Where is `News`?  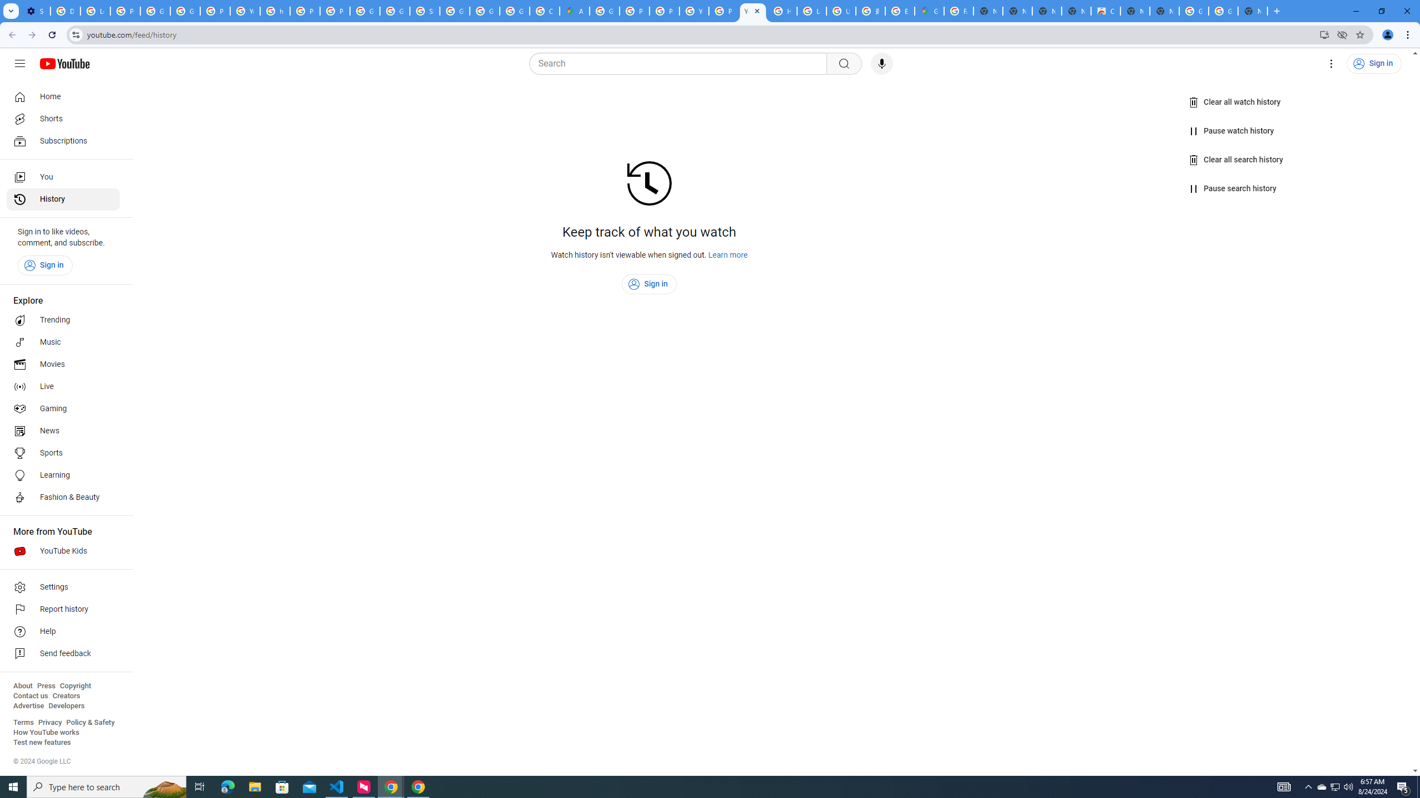
News is located at coordinates (63, 431).